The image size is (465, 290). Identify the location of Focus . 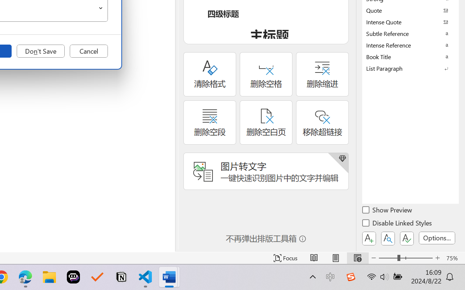
(286, 258).